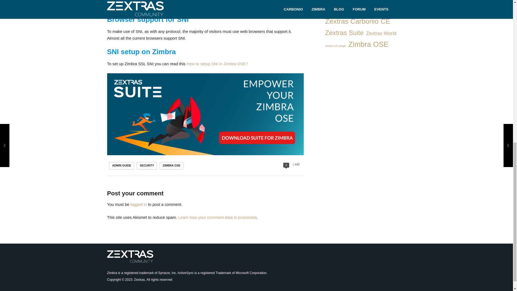  I want to click on ADMIN GUIDE, so click(121, 165).